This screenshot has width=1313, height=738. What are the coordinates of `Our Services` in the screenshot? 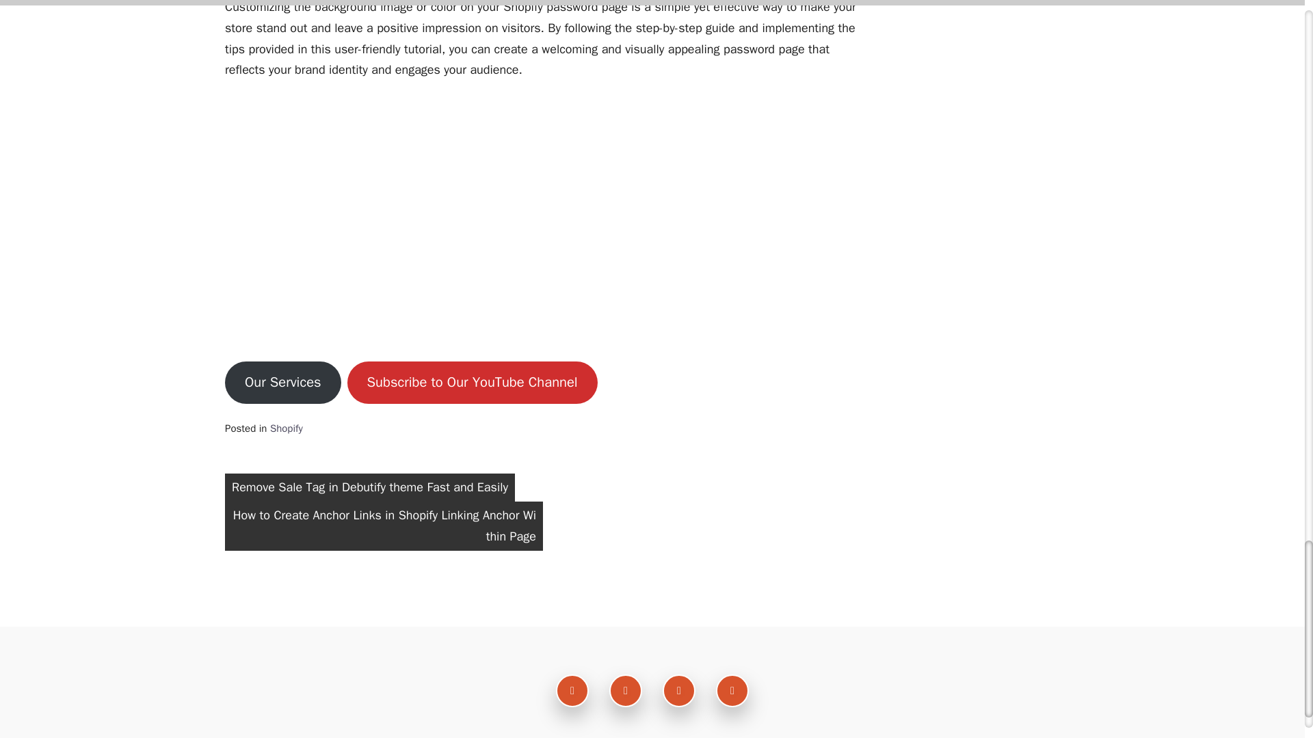 It's located at (283, 383).